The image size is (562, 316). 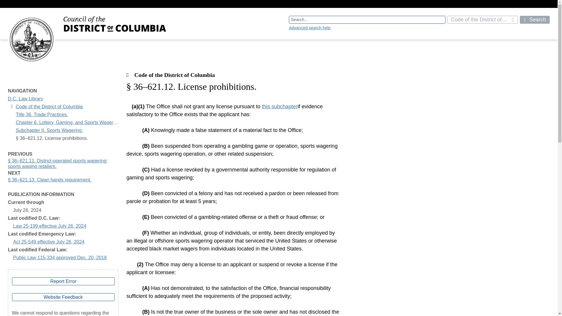 I want to click on Chapter 6. Lottery, Gaming, and Sports Wagering., so click(x=67, y=122).